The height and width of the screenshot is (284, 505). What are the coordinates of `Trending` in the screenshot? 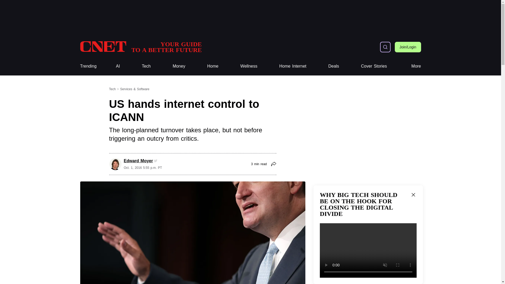 It's located at (146, 66).